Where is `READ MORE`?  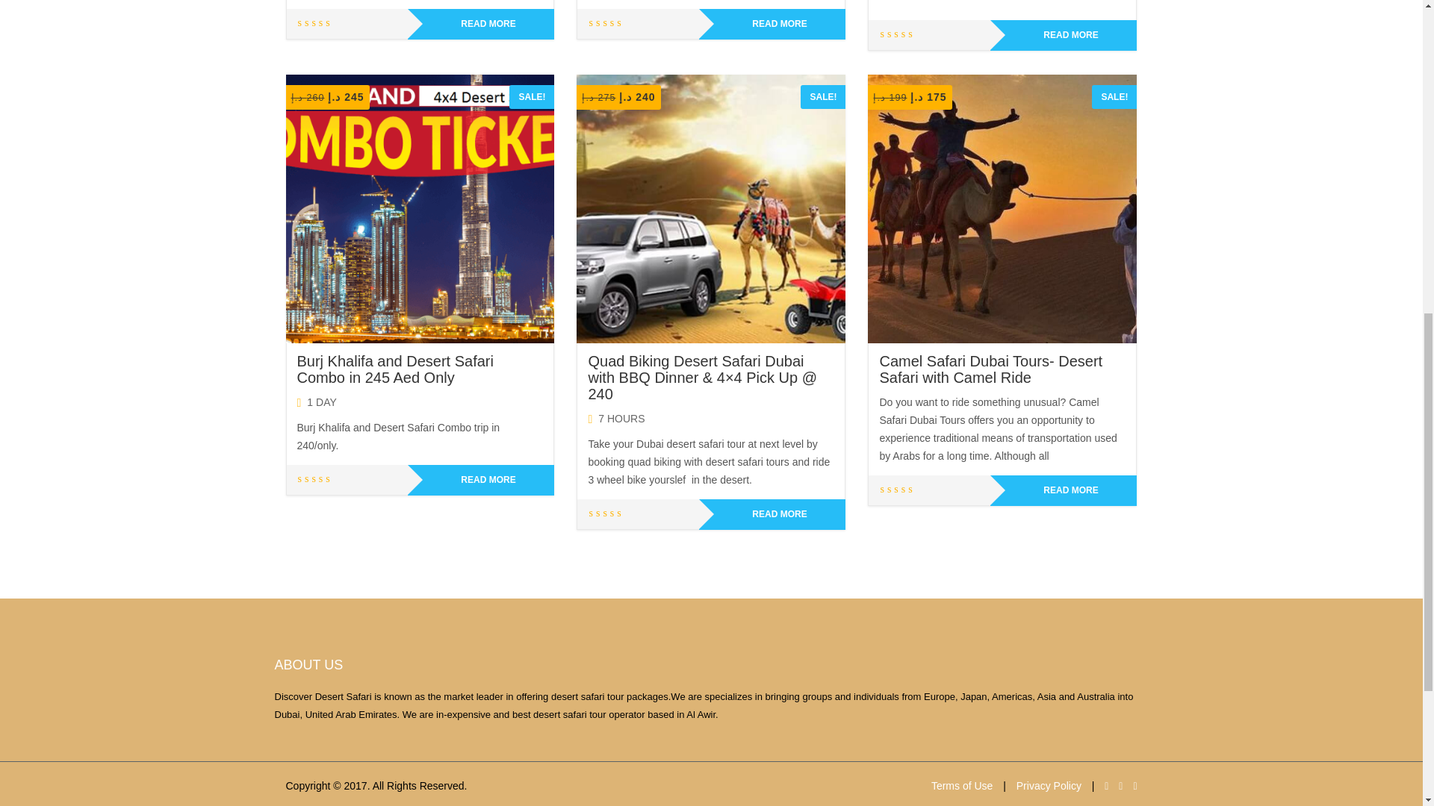
READ MORE is located at coordinates (772, 24).